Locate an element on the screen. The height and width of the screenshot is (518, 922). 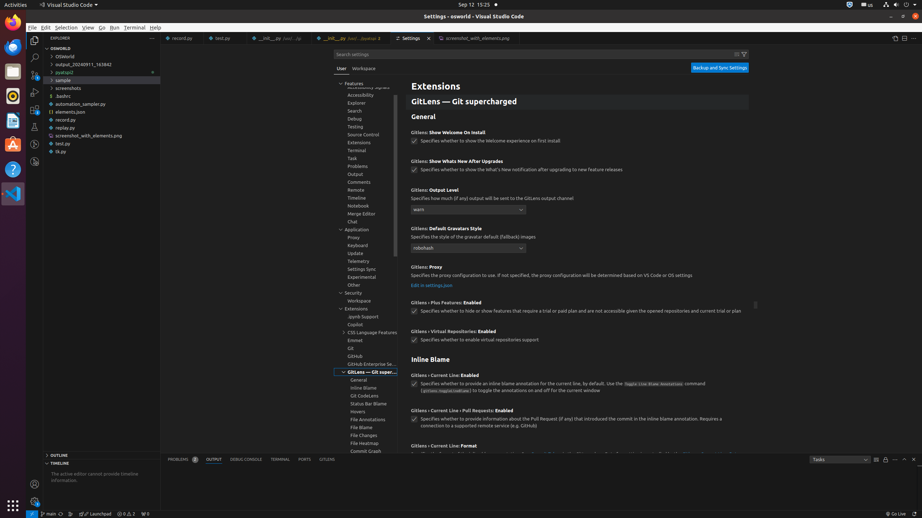
Show the GitLens Commit Graph is located at coordinates (71, 514).